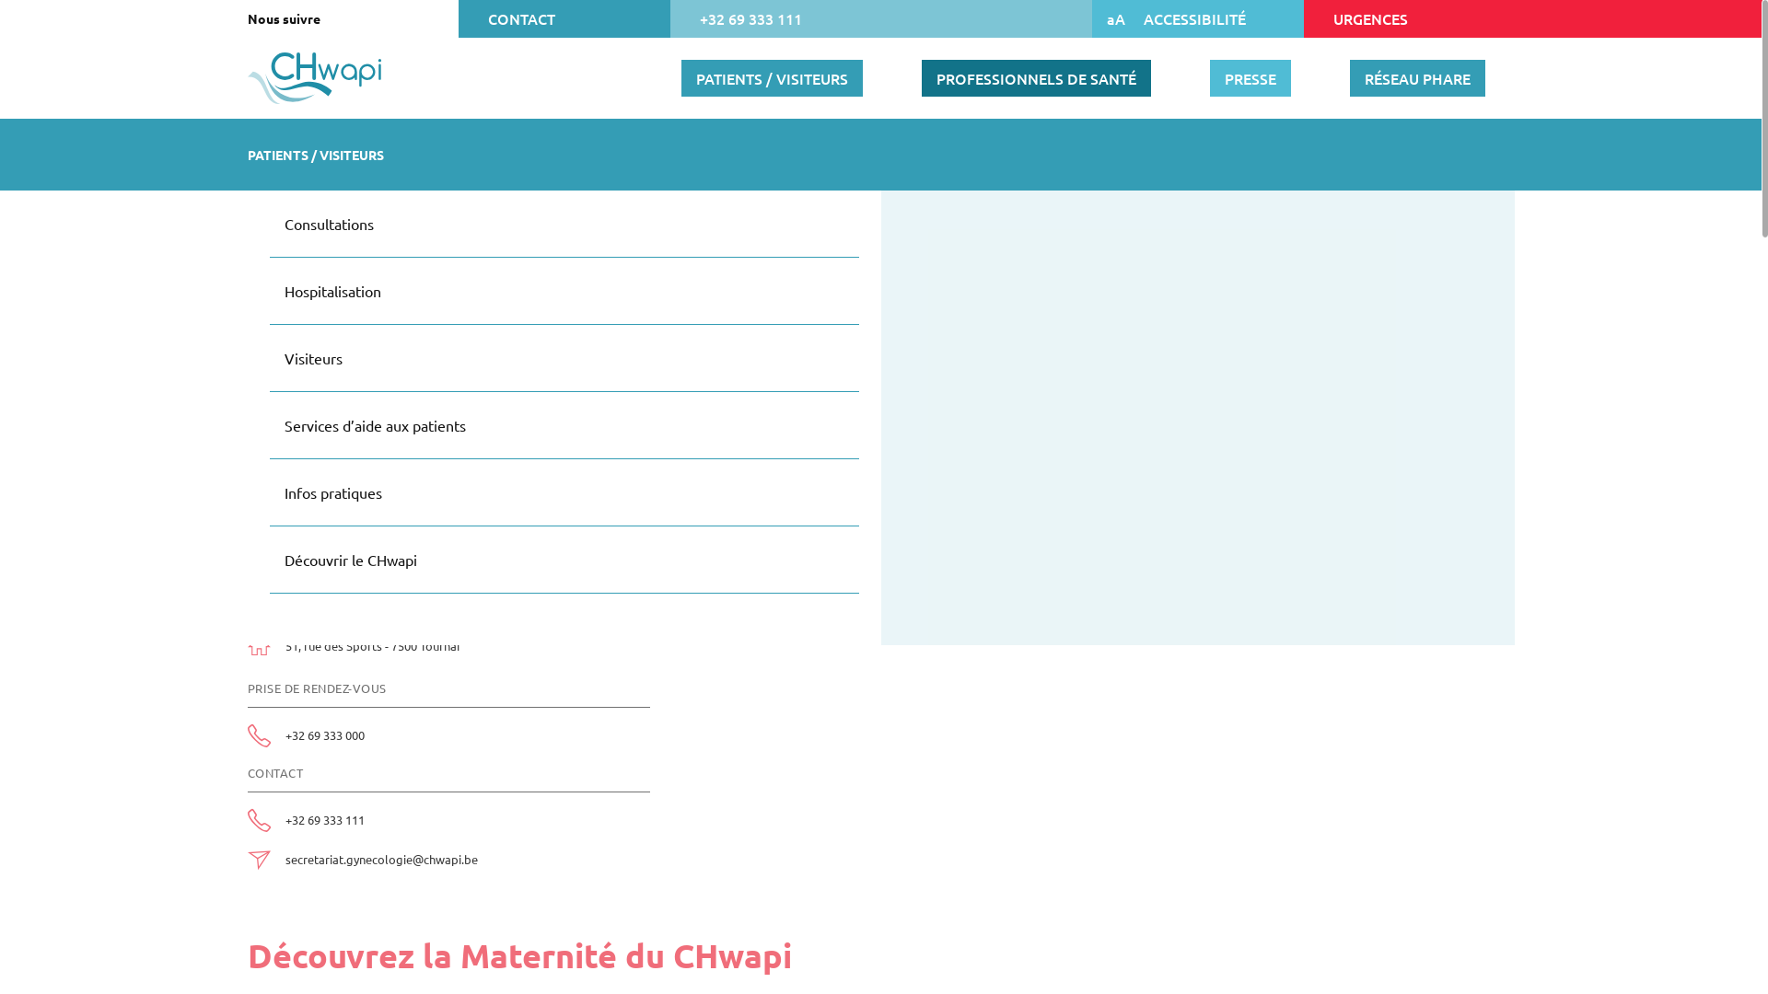  I want to click on PRESSE, so click(1250, 78).